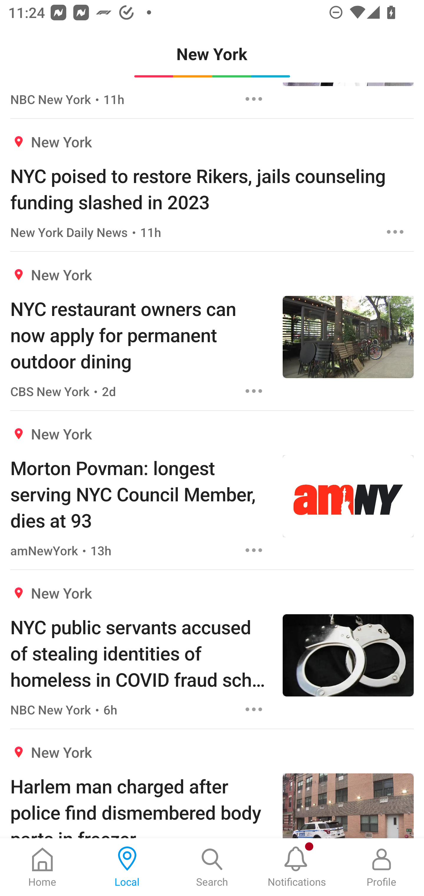 The image size is (424, 896). What do you see at coordinates (254, 550) in the screenshot?
I see `Options` at bounding box center [254, 550].